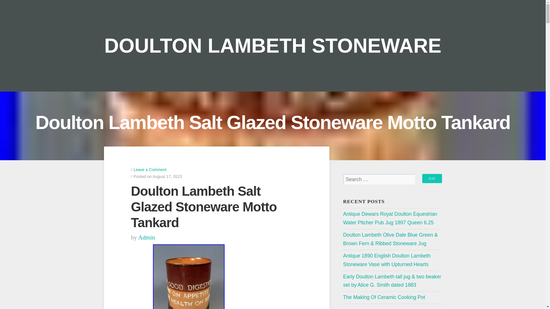 Image resolution: width=550 pixels, height=309 pixels. I want to click on The Making Of Ceramic Cooking Pot, so click(384, 297).